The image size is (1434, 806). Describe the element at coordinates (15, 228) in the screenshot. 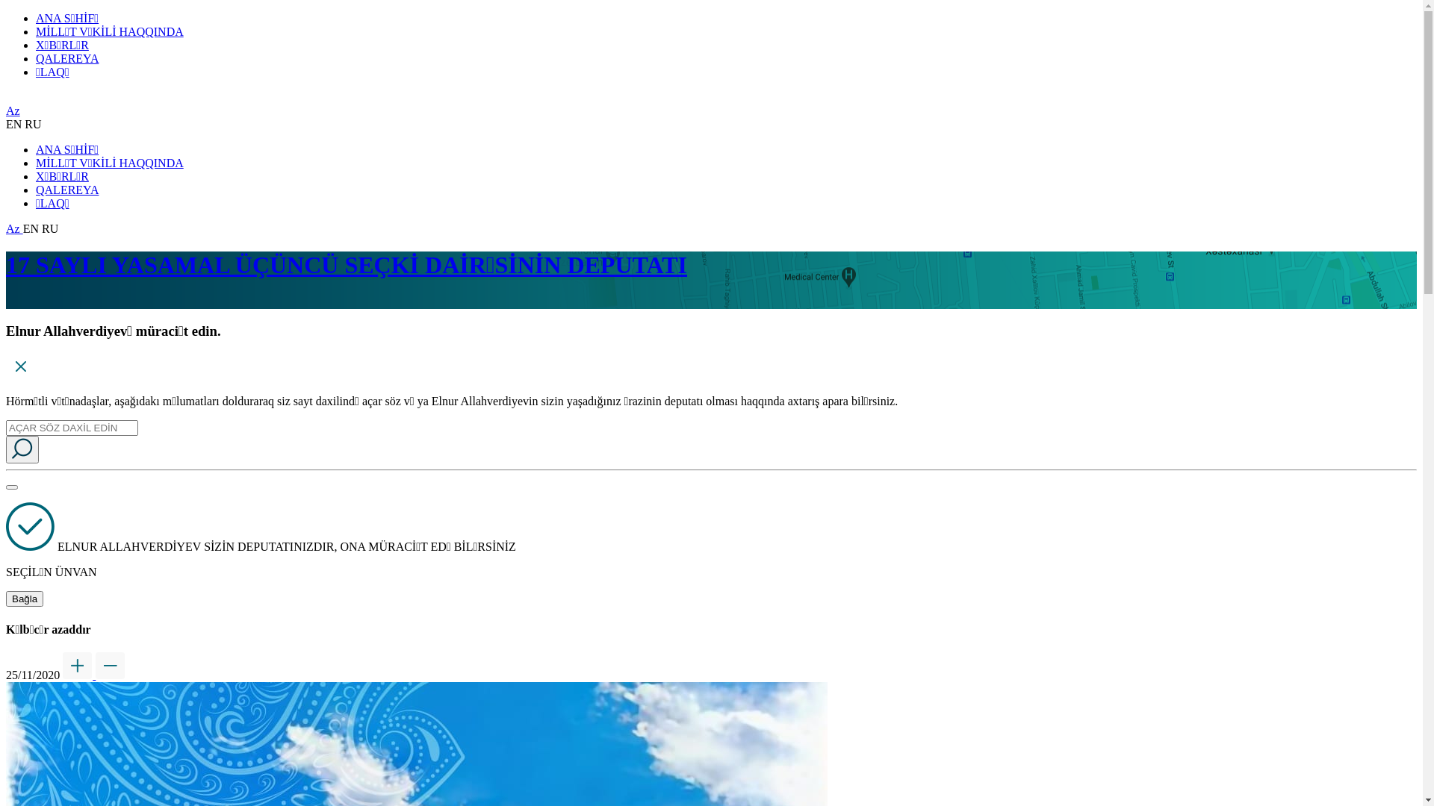

I see `Az` at that location.